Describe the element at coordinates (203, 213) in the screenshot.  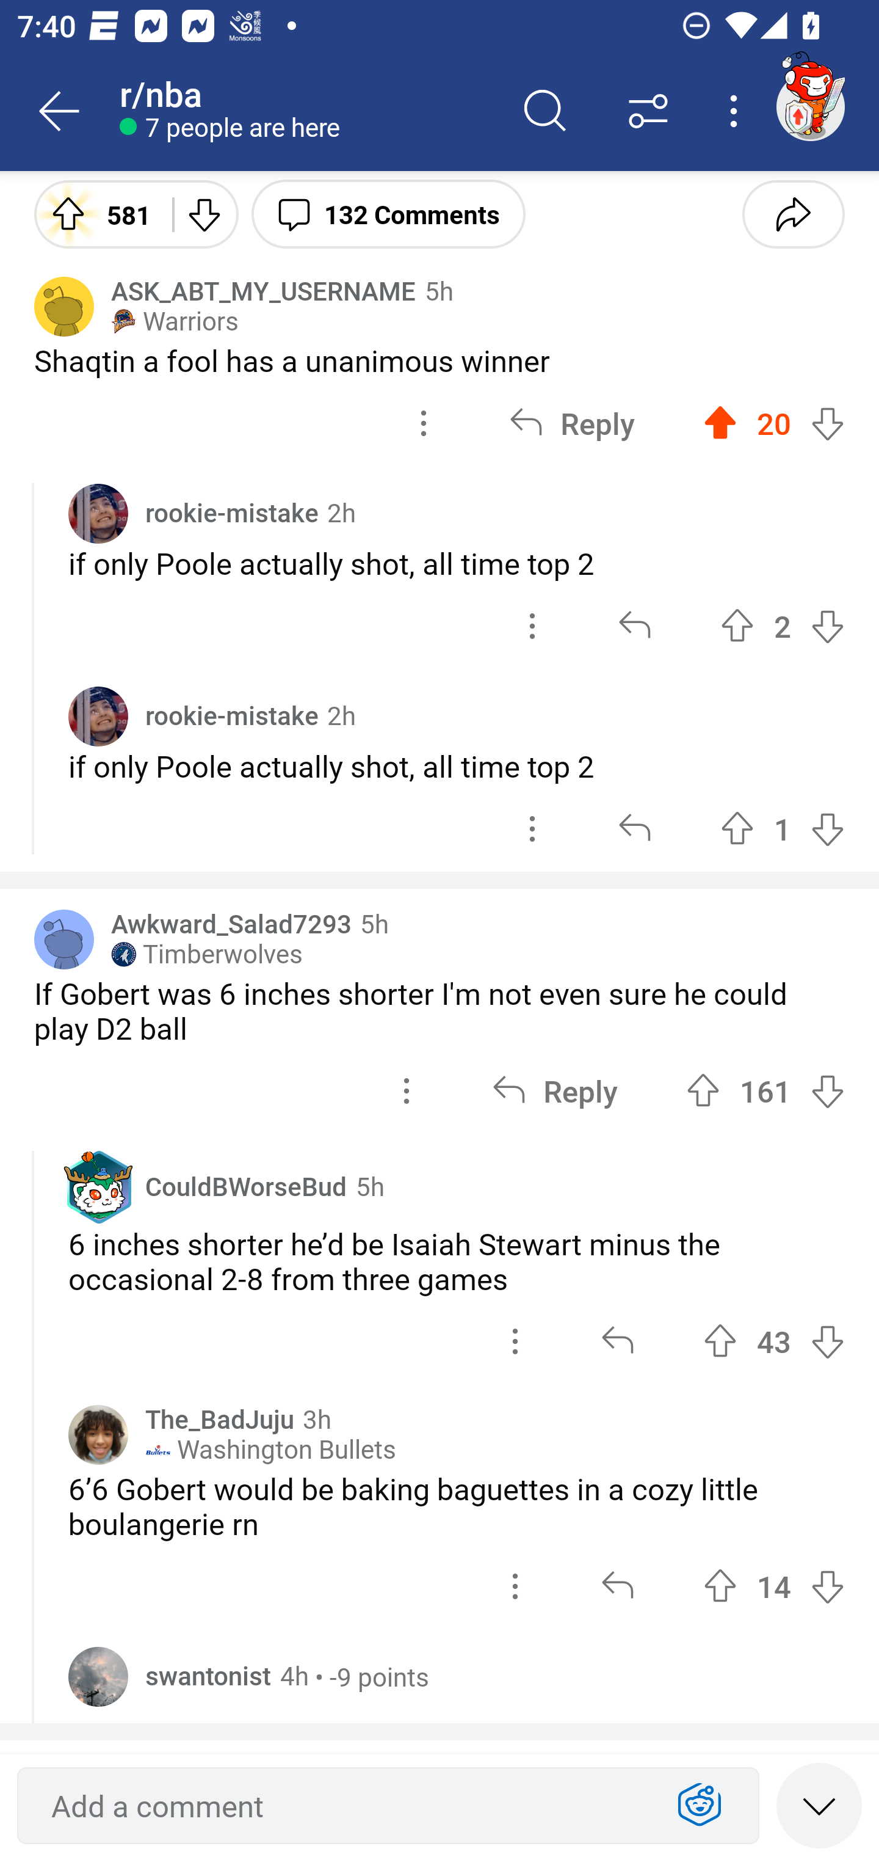
I see `Downvote` at that location.